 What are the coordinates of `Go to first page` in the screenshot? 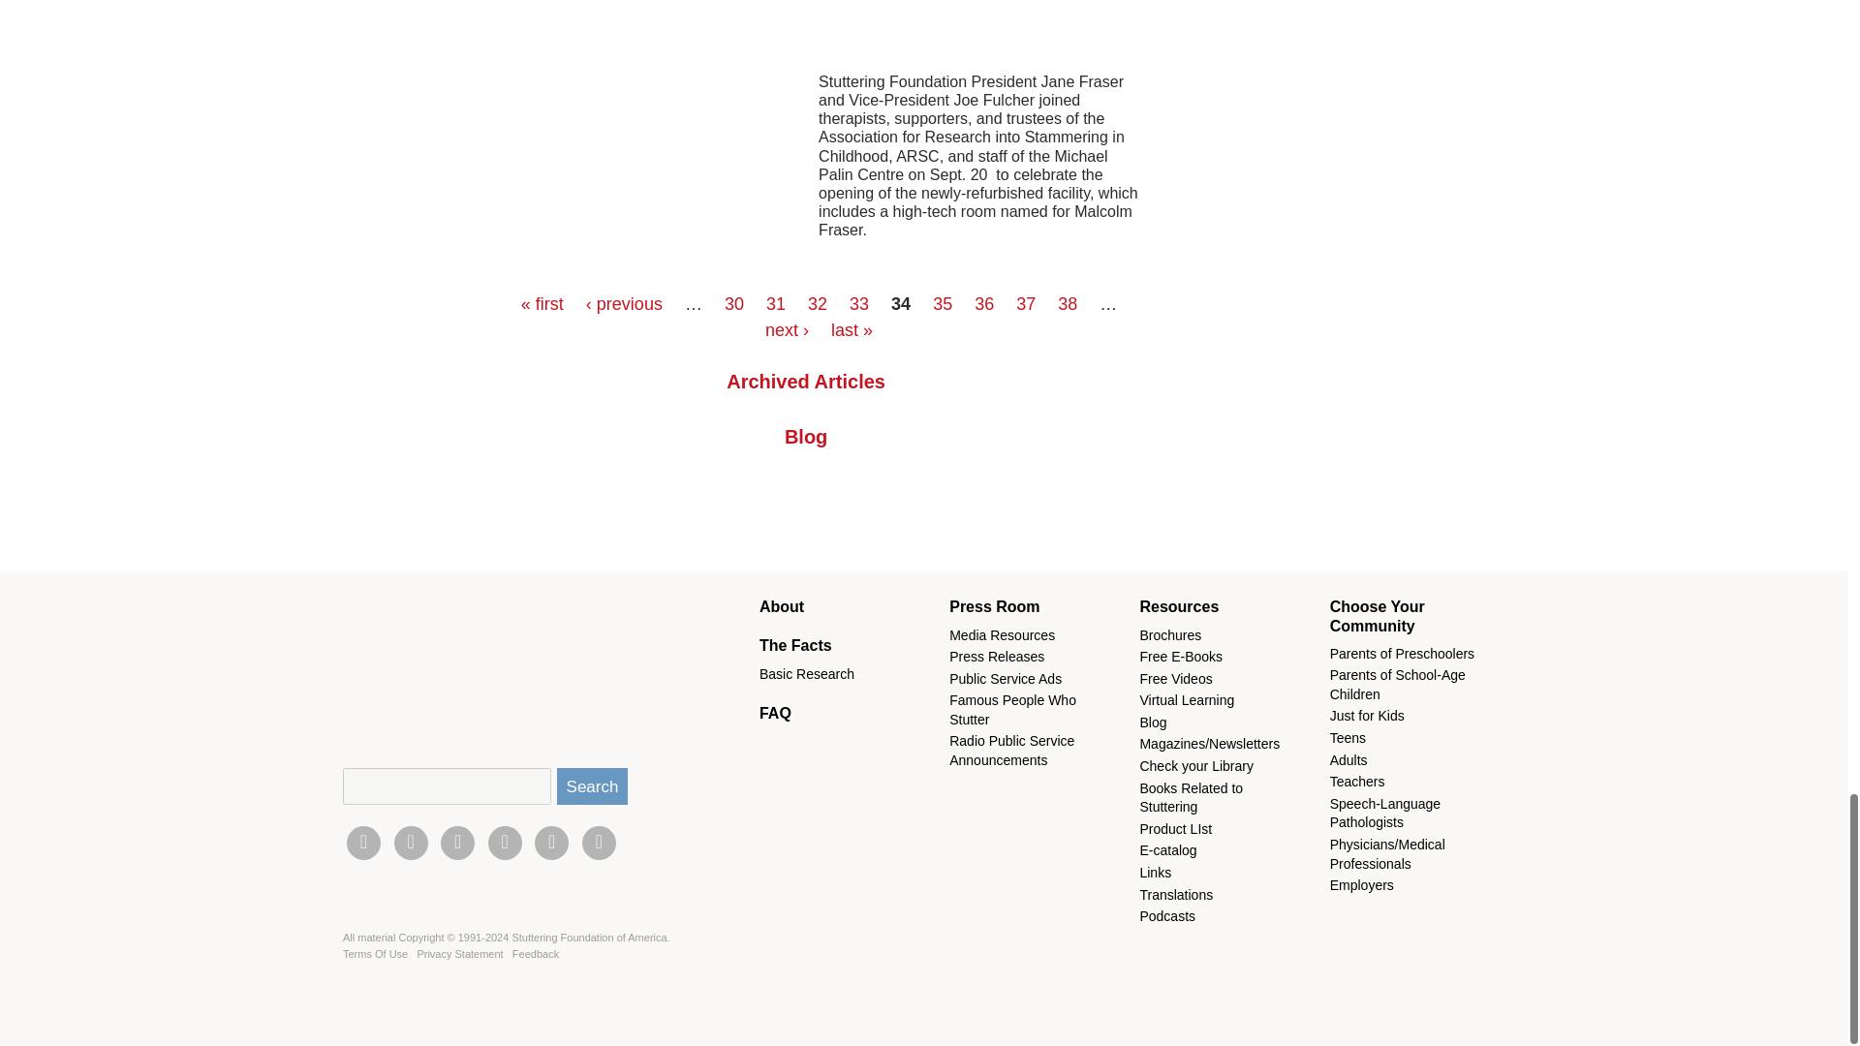 It's located at (542, 304).